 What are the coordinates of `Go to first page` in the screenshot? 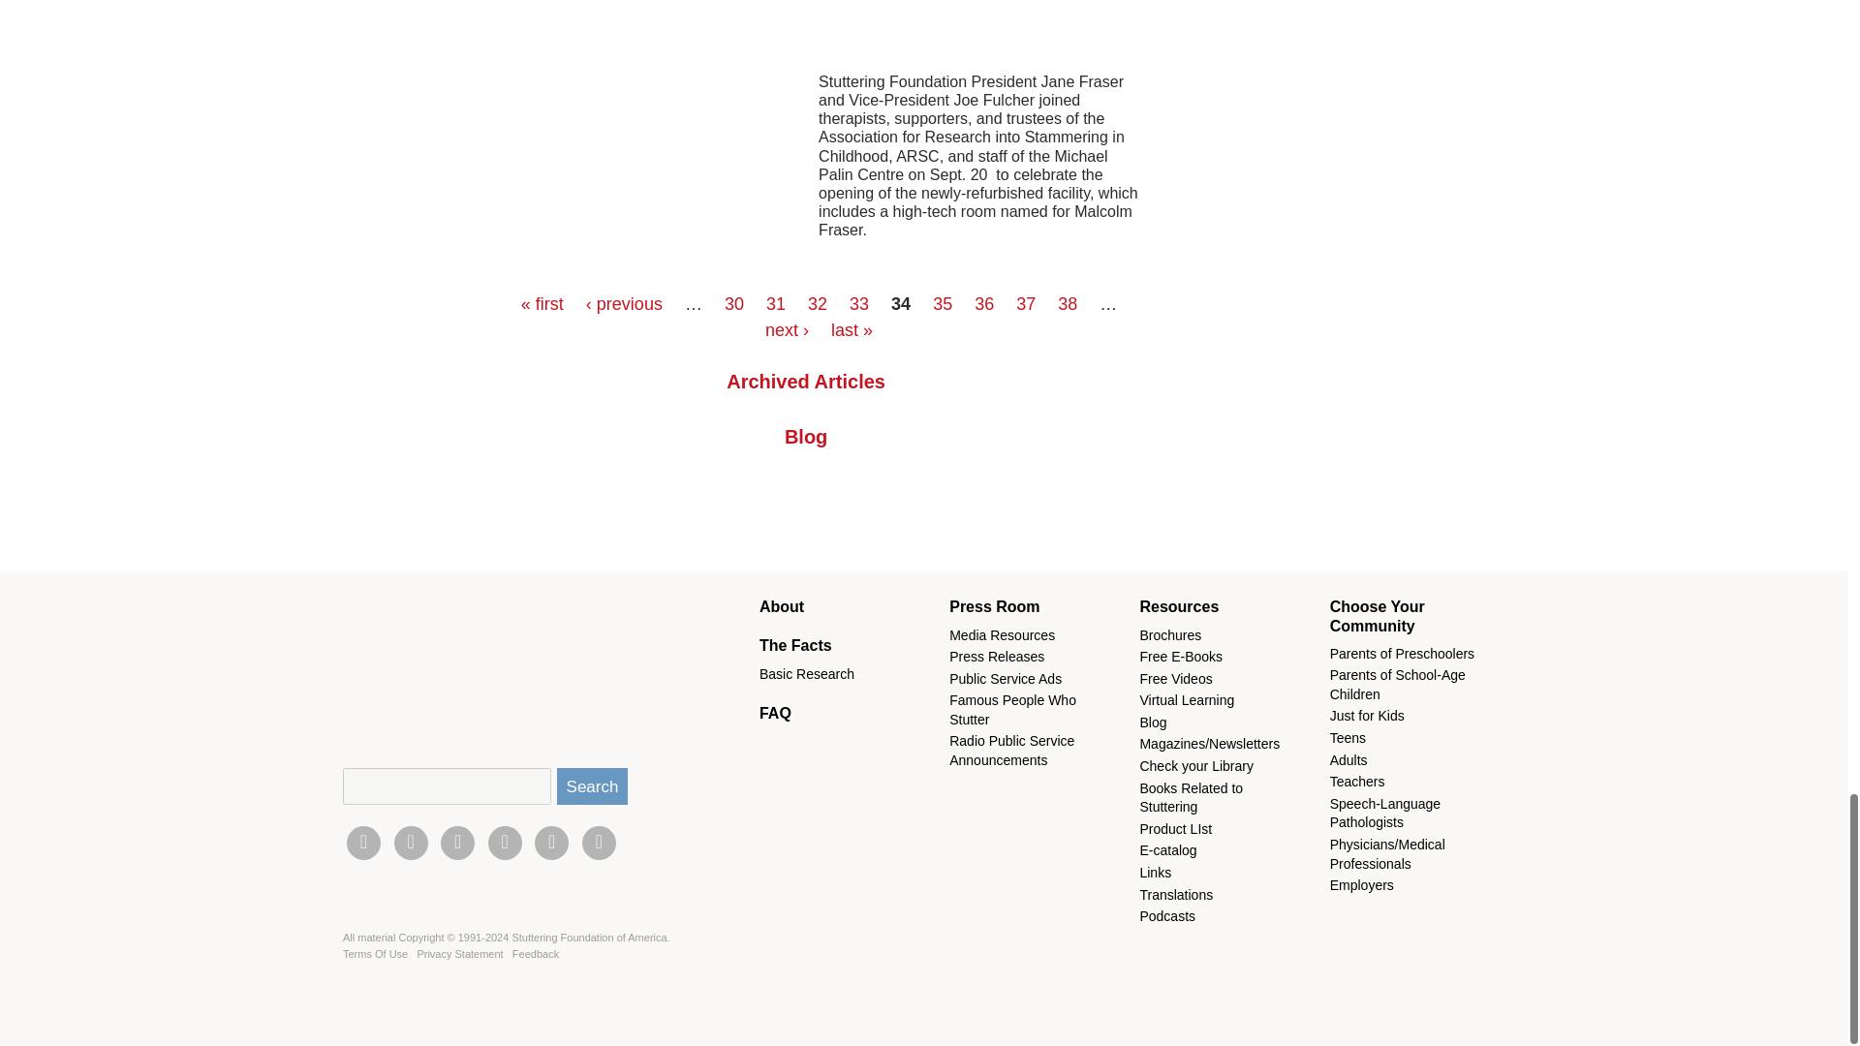 It's located at (542, 304).